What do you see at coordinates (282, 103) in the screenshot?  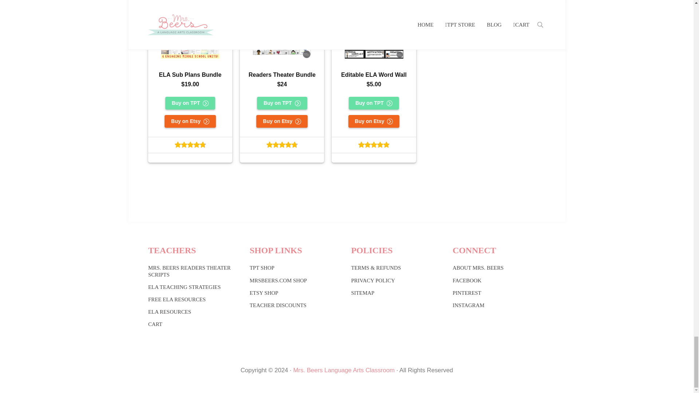 I see `Buy on TPT` at bounding box center [282, 103].